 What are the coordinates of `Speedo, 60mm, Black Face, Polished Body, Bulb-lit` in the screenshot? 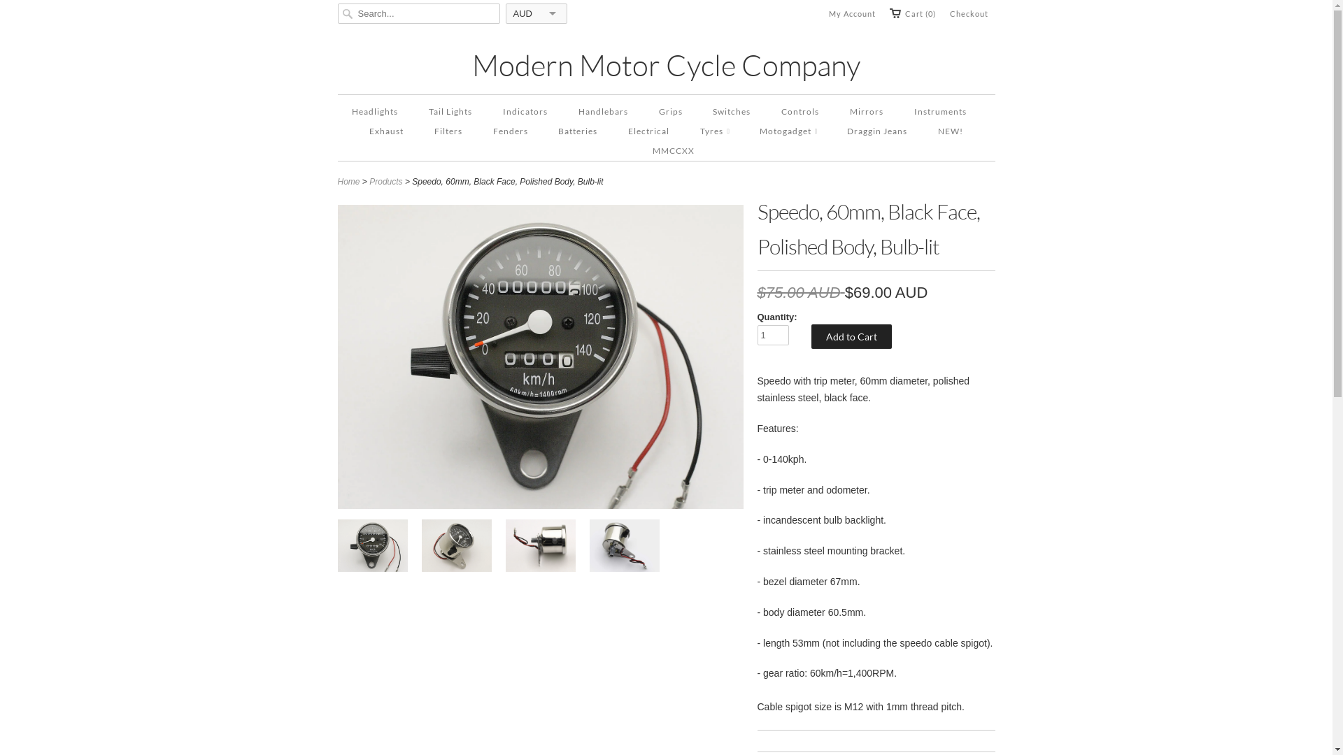 It's located at (540, 548).